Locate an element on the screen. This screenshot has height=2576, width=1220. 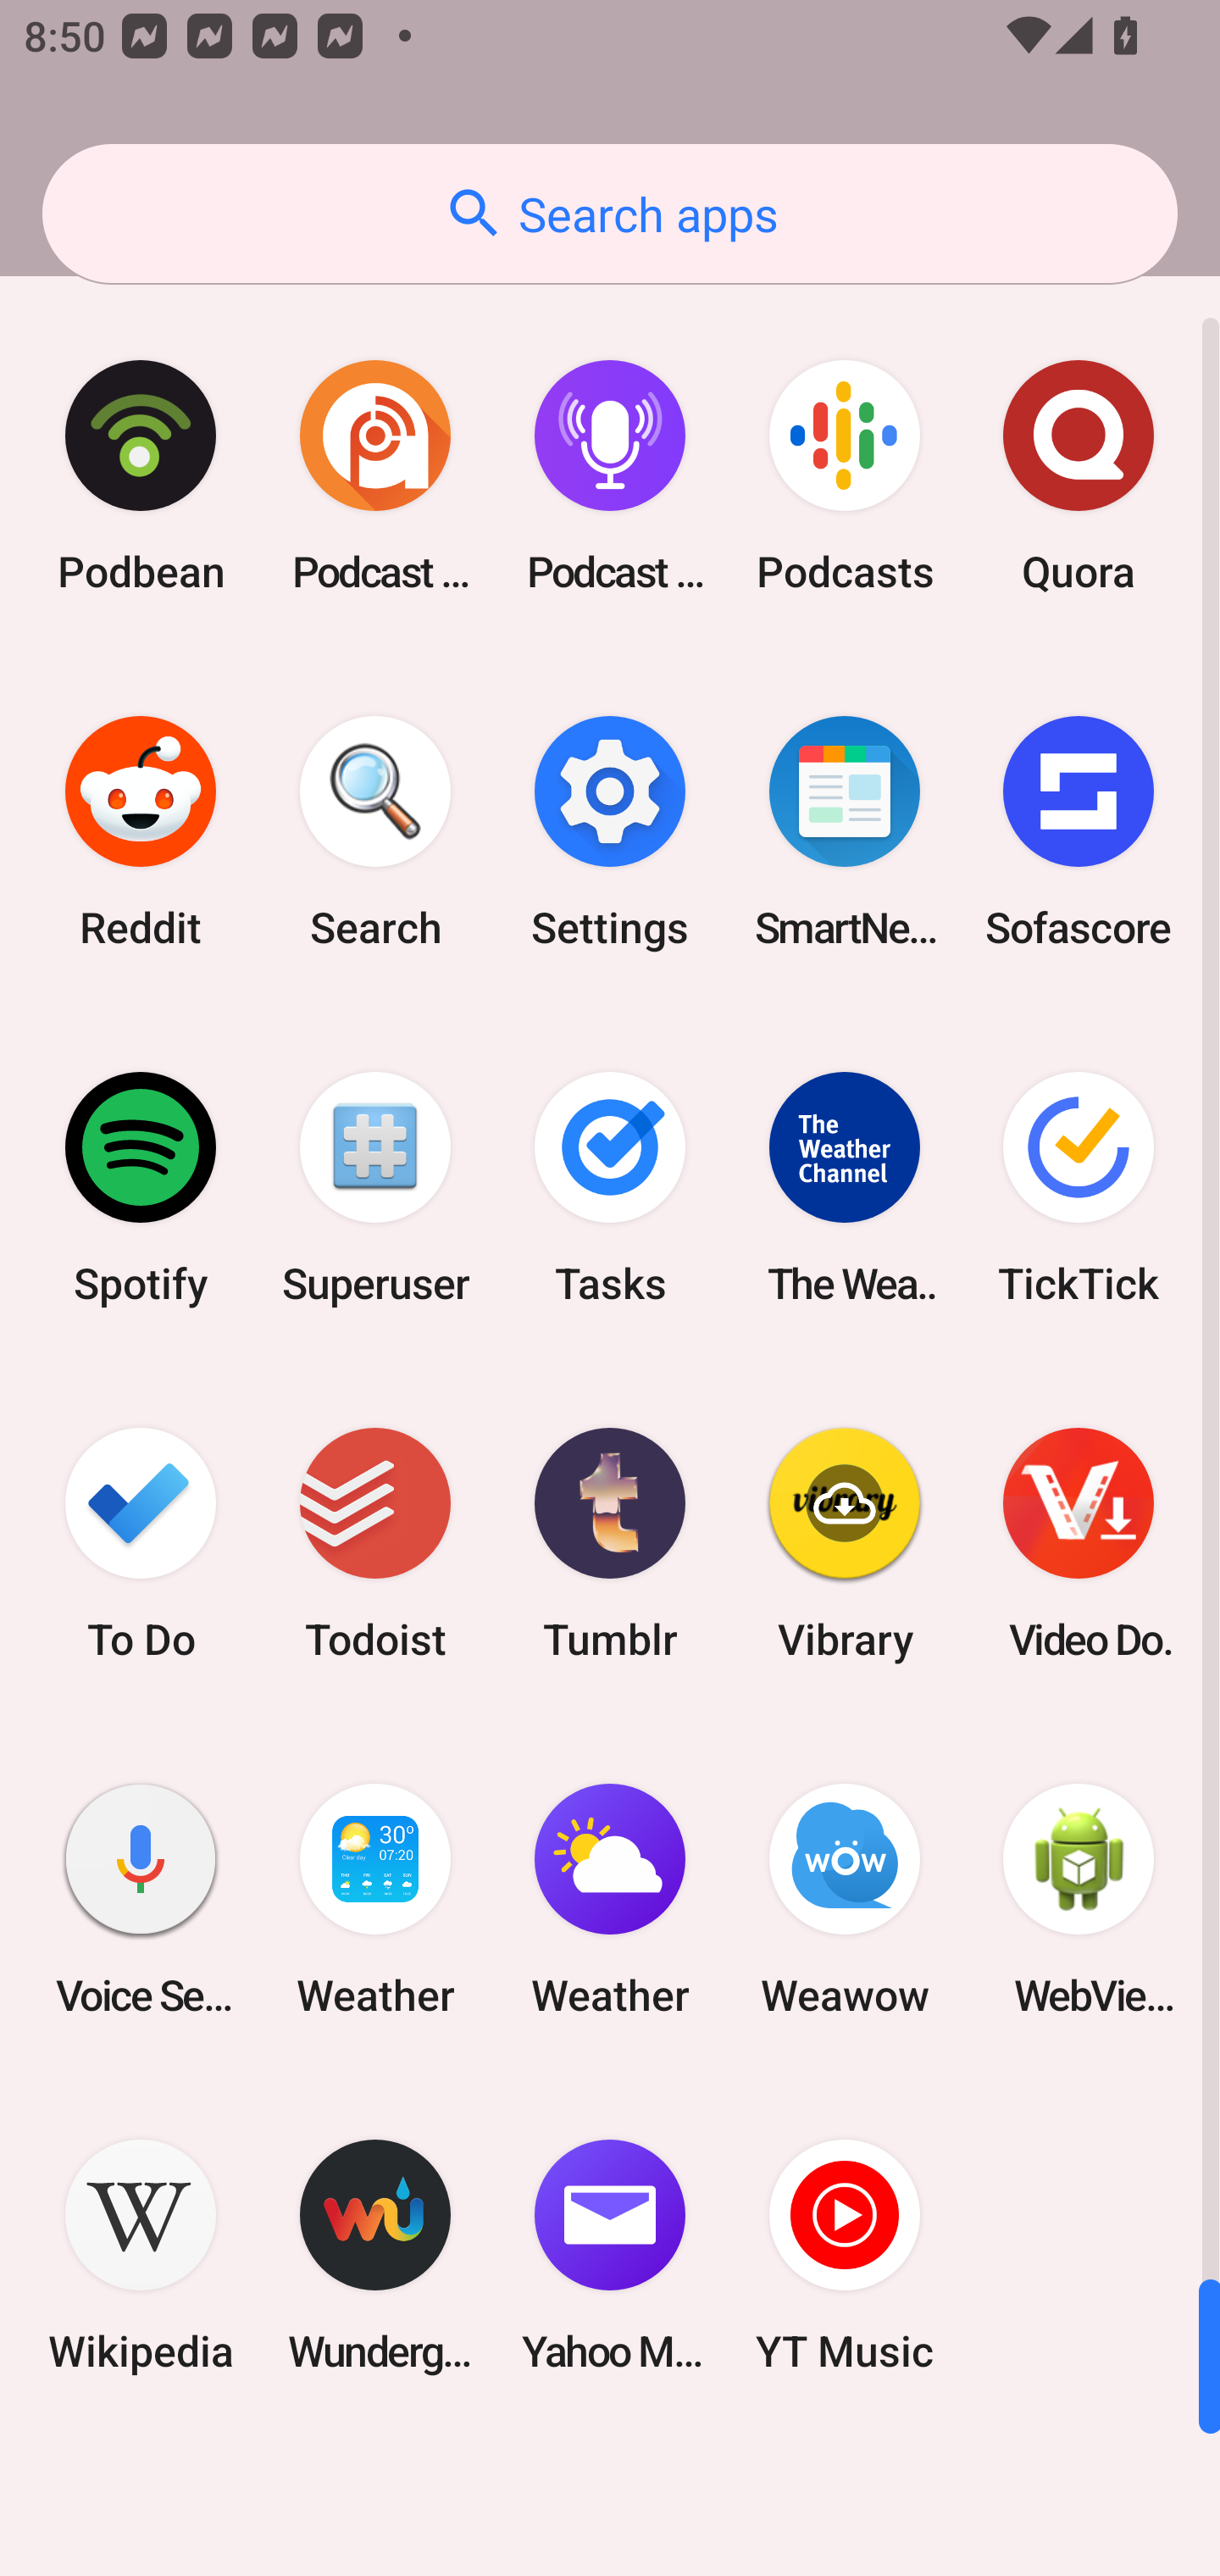
TickTick is located at coordinates (1079, 1187).